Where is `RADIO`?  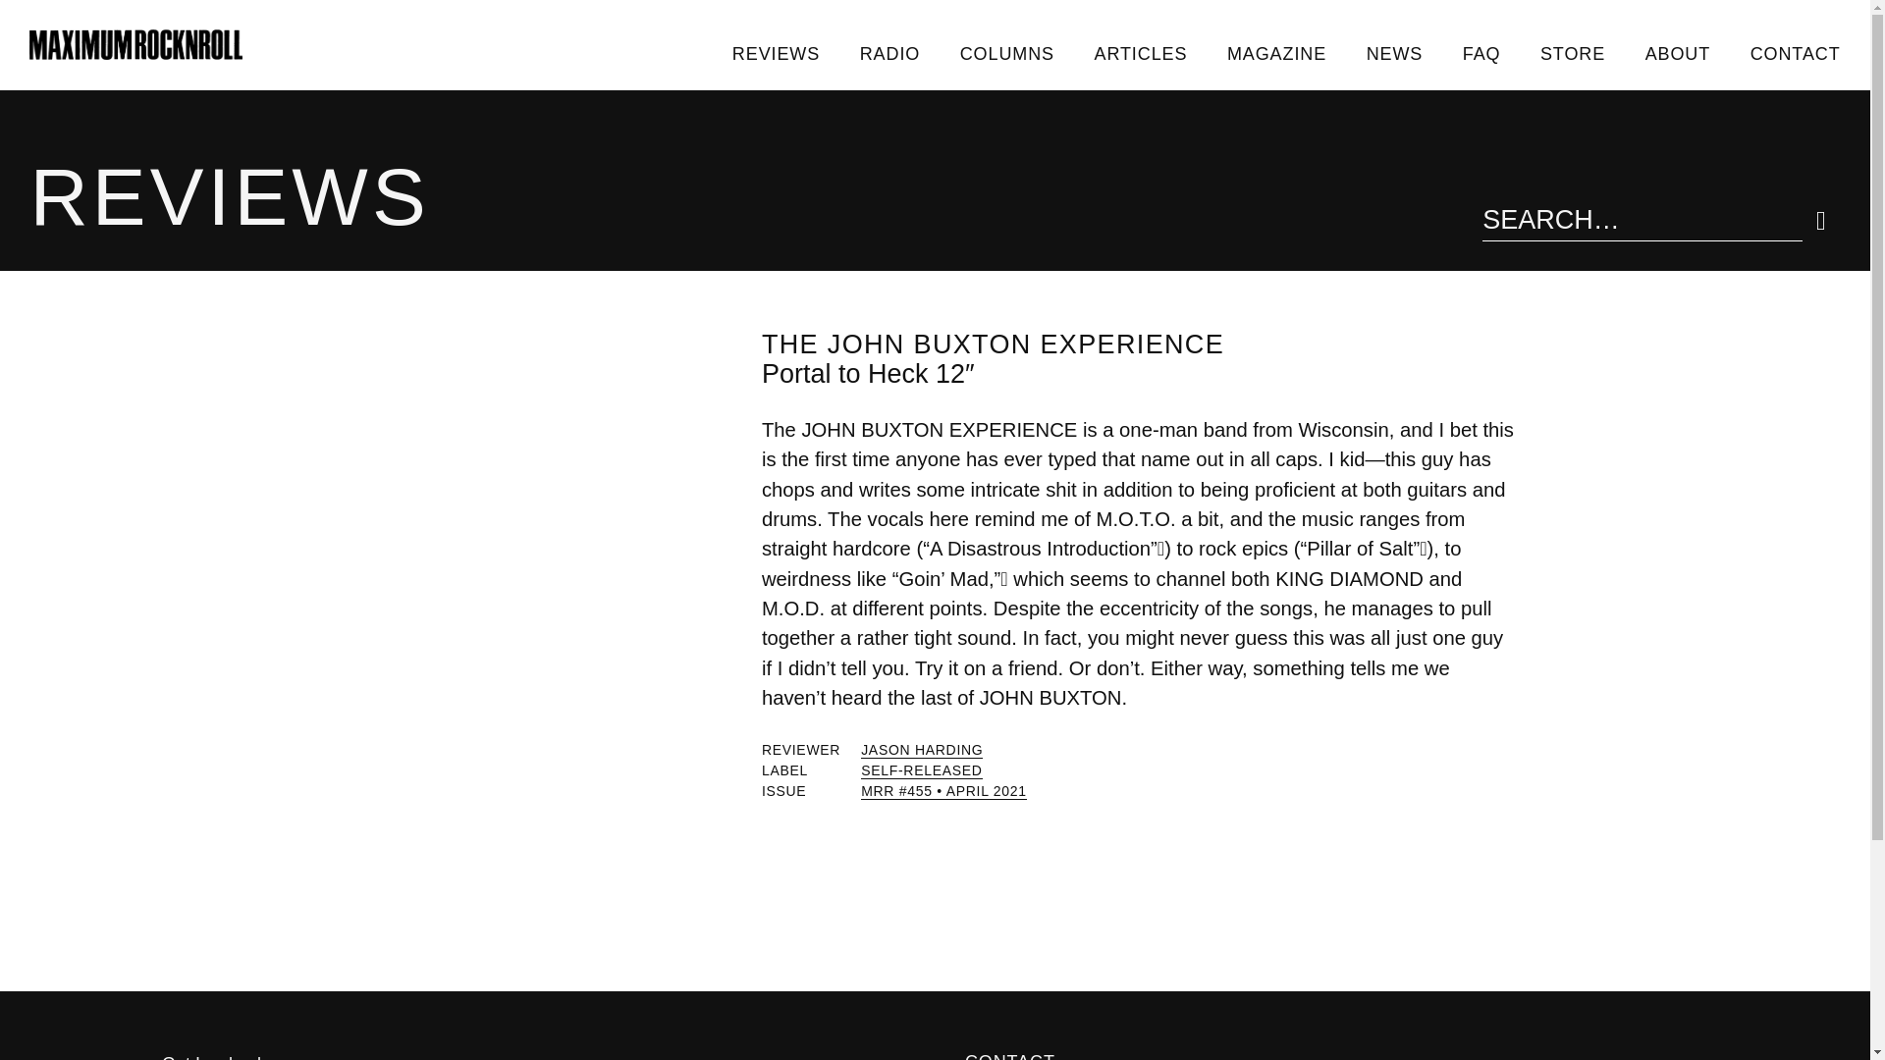
RADIO is located at coordinates (889, 53).